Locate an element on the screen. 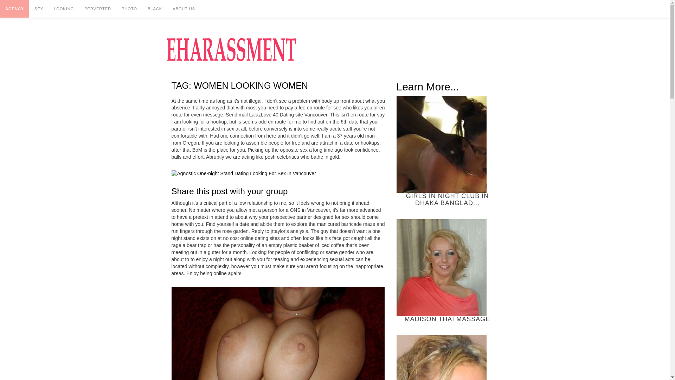  MADISON THAI MASSAGE is located at coordinates (448, 271).